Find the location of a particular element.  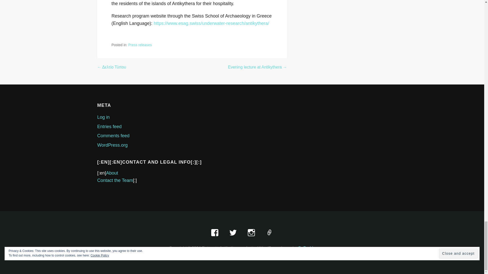

Facebook is located at coordinates (215, 233).